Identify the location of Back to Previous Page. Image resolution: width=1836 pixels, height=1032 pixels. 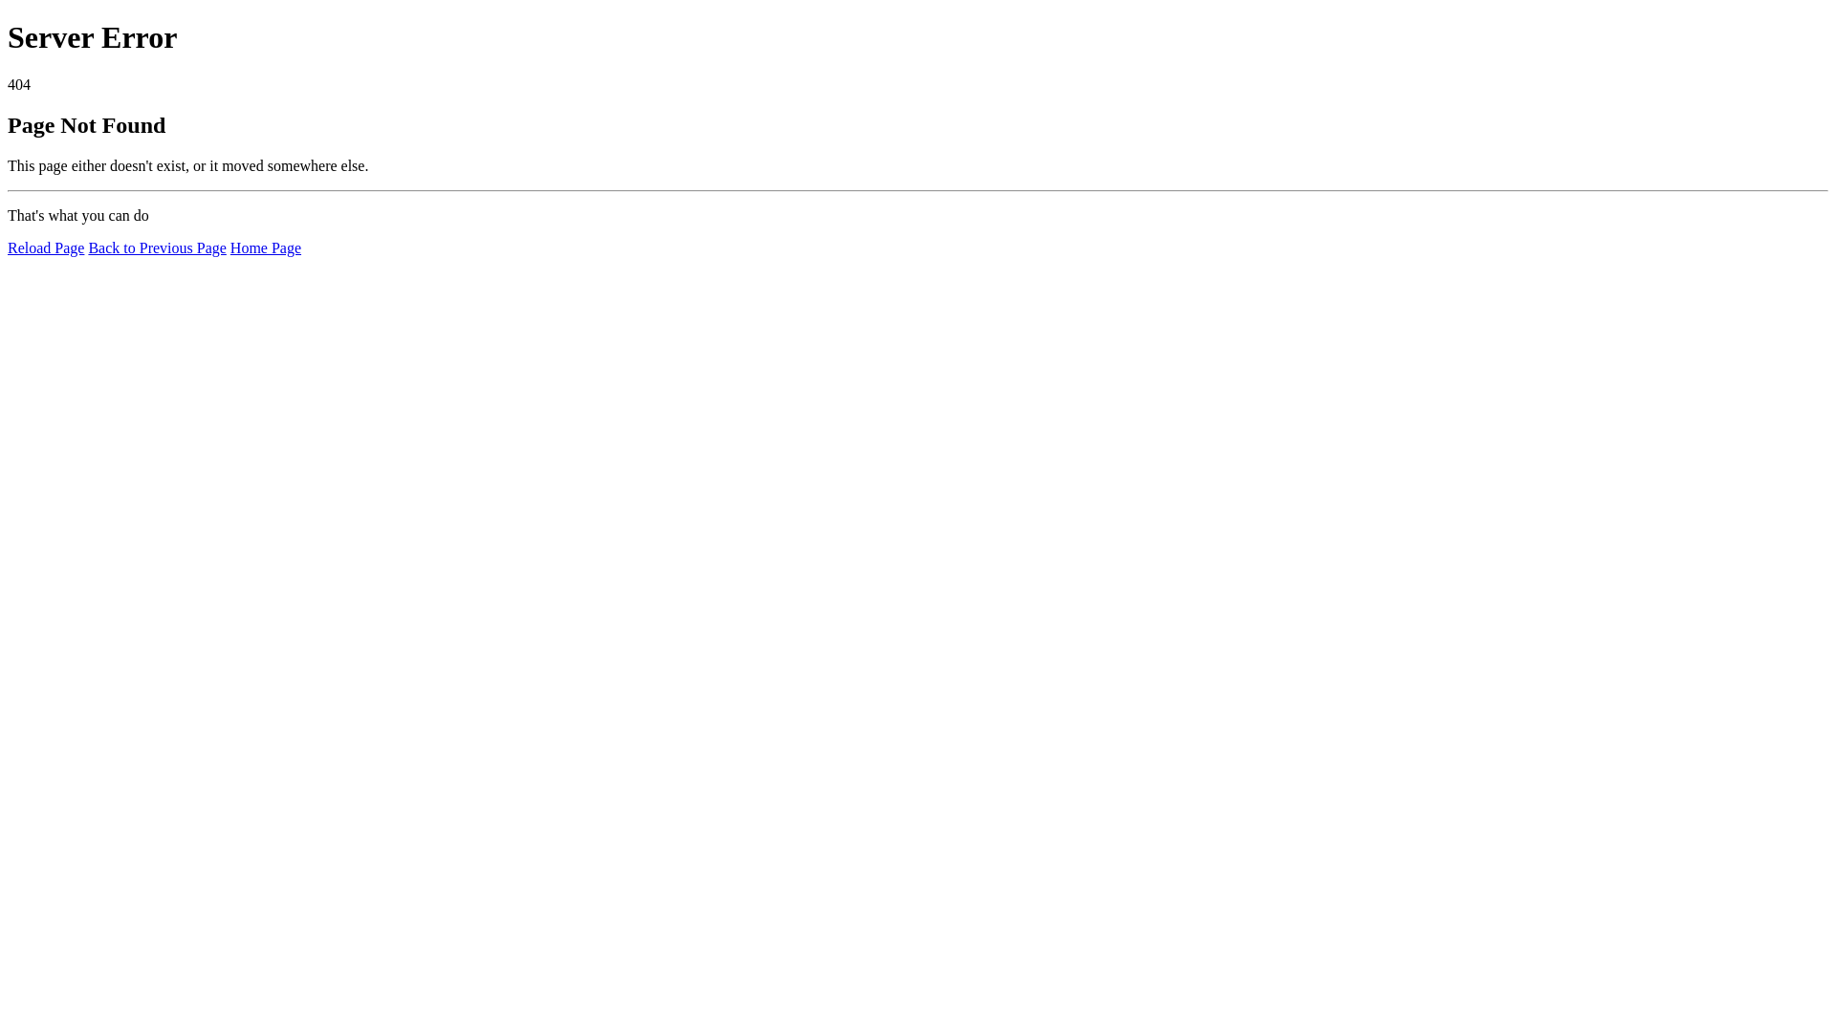
(157, 248).